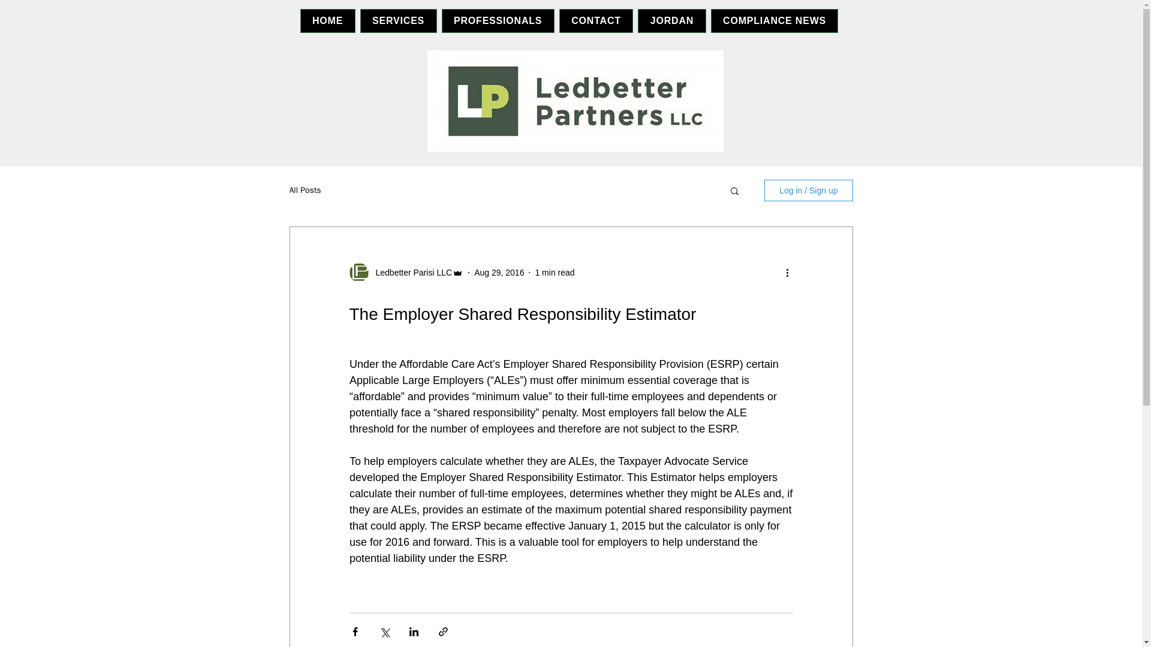 The height and width of the screenshot is (647, 1151). What do you see at coordinates (574, 101) in the screenshot?
I see `NEW WEBSITE SNIP.PNG` at bounding box center [574, 101].